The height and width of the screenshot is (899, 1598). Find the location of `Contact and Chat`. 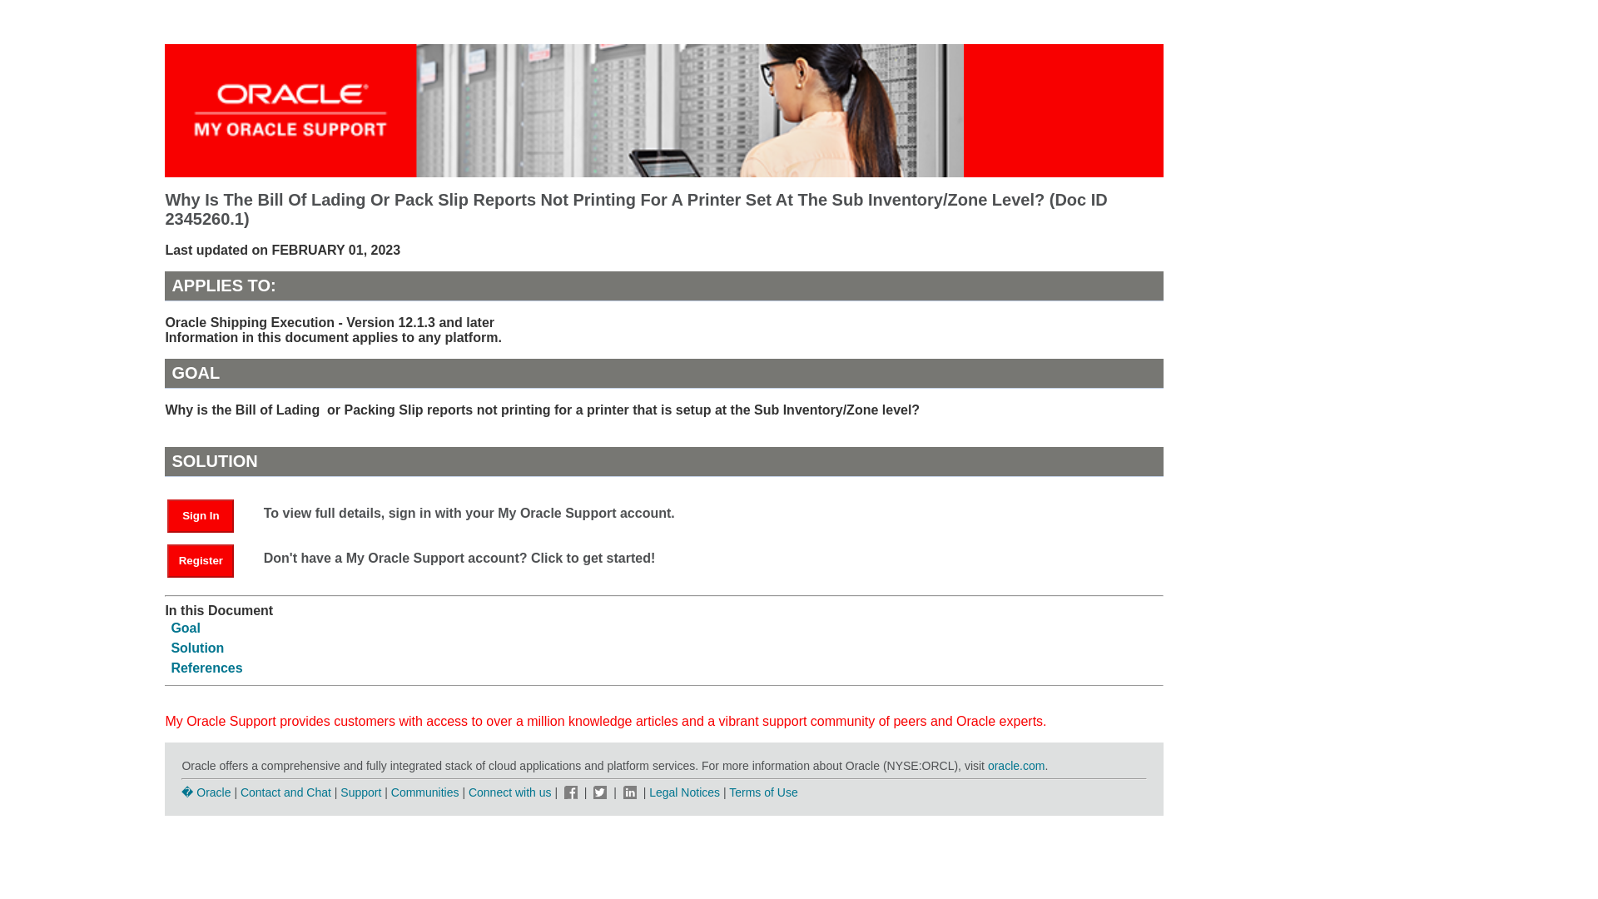

Contact and Chat is located at coordinates (285, 792).